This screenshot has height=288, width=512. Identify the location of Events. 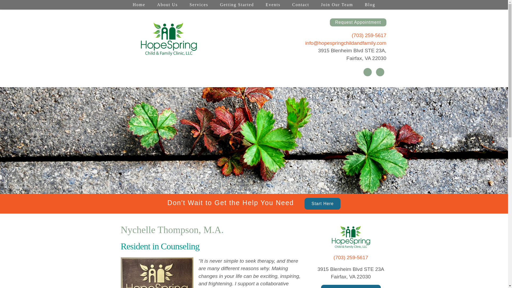
(273, 5).